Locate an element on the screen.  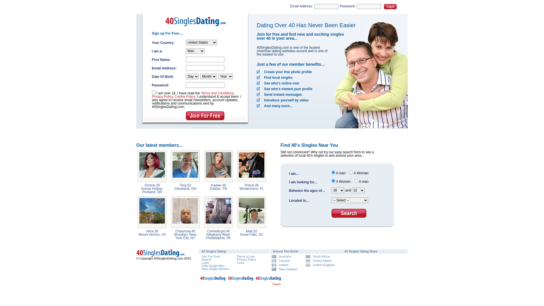
Alice, 38 from Mount Vernon, VA is located at coordinates (152, 212).